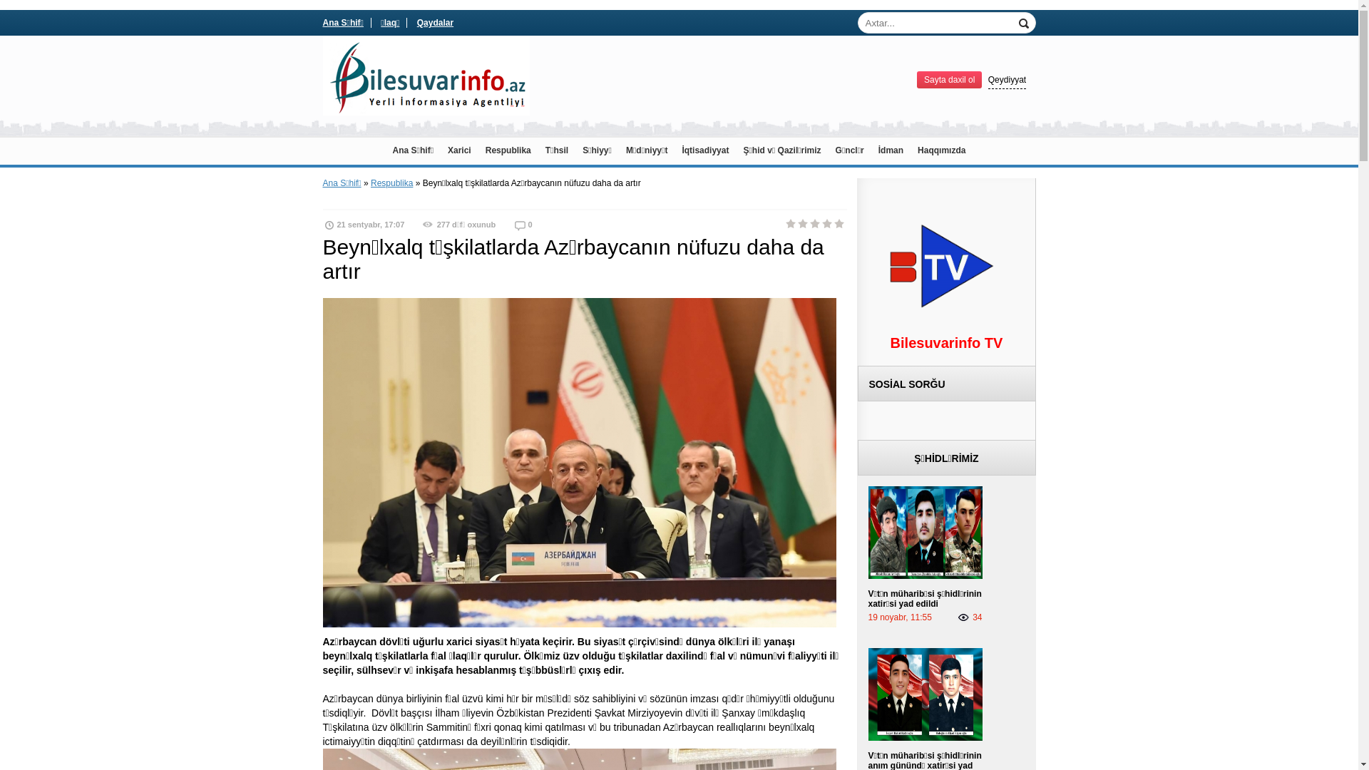 This screenshot has width=1369, height=770. Describe the element at coordinates (791, 224) in the screenshot. I see `1` at that location.